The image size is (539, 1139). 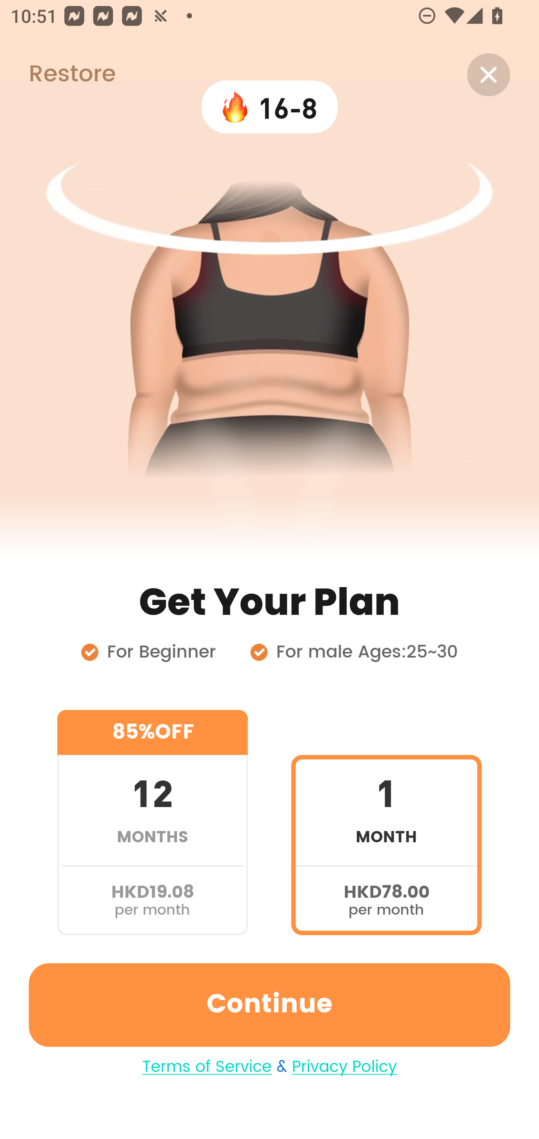 I want to click on Restore, so click(x=58, y=75).